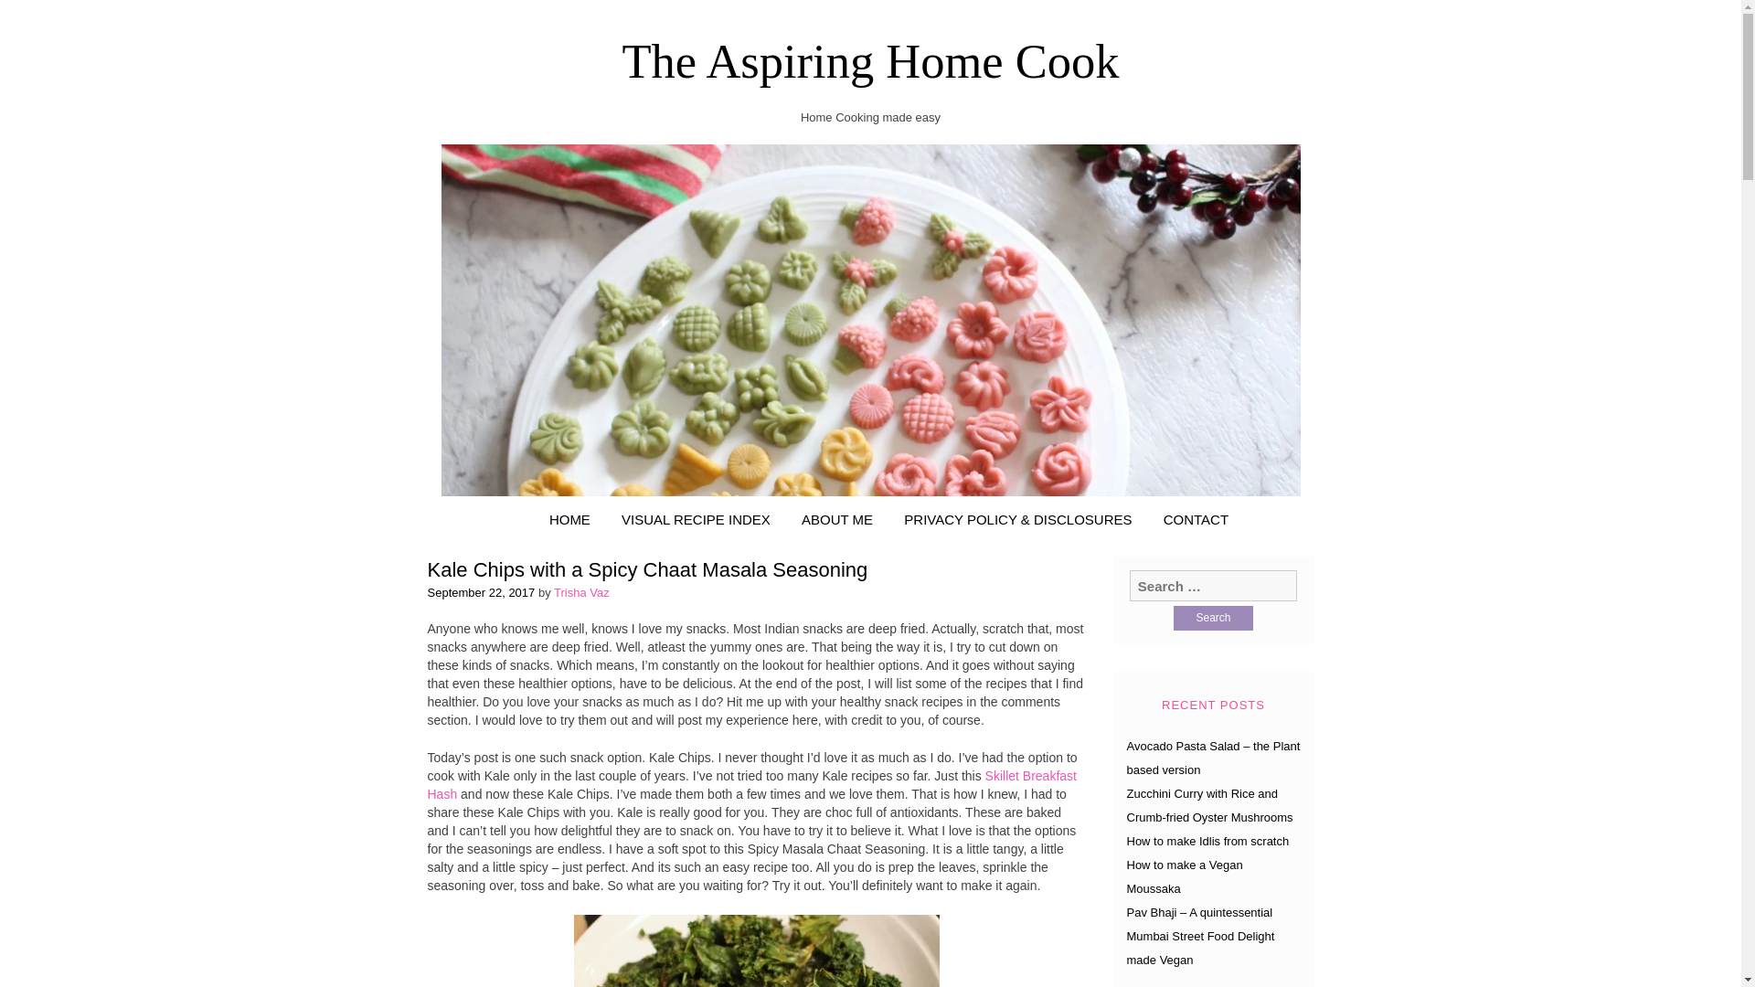 The width and height of the screenshot is (1755, 987). Describe the element at coordinates (696, 519) in the screenshot. I see `VISUAL RECIPE INDEX` at that location.